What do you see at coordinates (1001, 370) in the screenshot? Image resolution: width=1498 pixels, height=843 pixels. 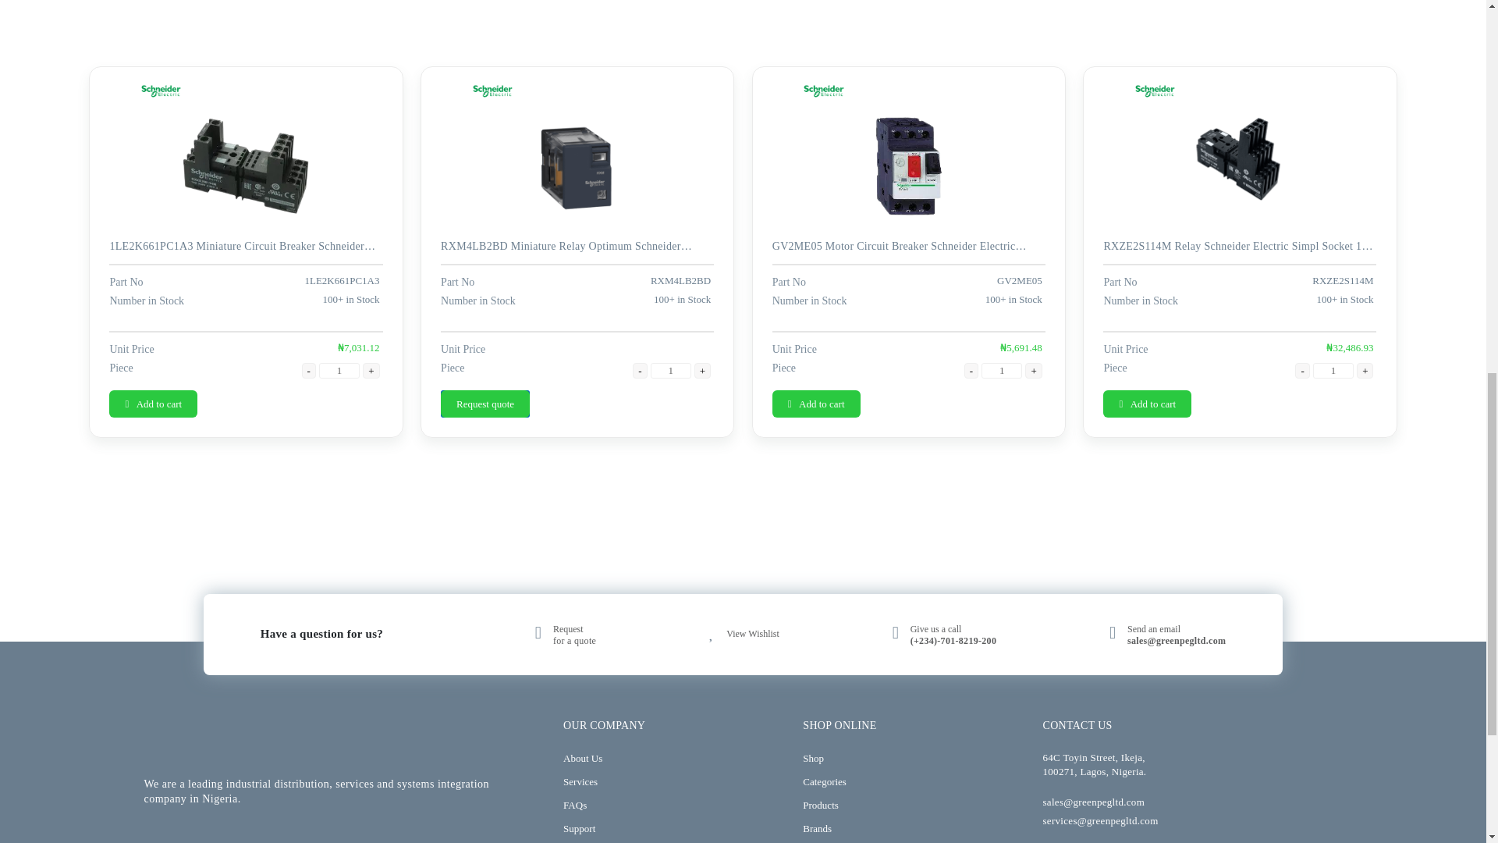 I see `Qty` at bounding box center [1001, 370].